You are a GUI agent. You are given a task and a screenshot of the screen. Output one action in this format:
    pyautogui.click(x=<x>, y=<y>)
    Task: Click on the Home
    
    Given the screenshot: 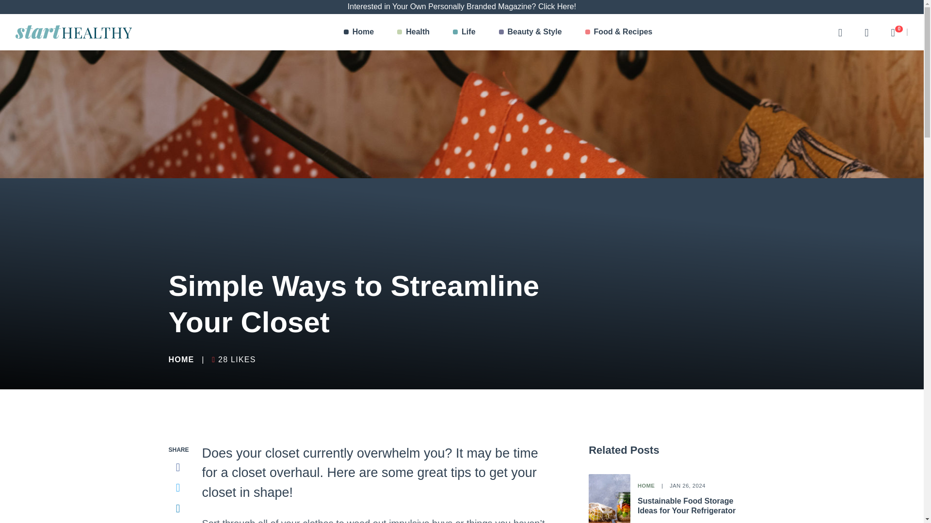 What is the action you would take?
    pyautogui.click(x=359, y=32)
    